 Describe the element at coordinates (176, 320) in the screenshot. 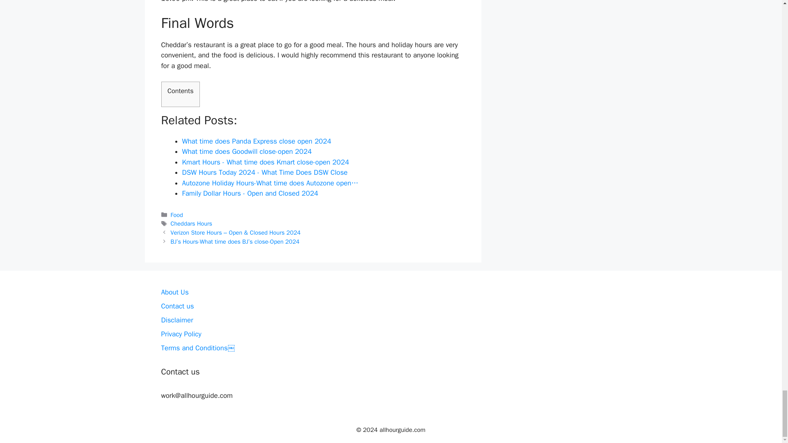

I see `Disclaimer` at that location.